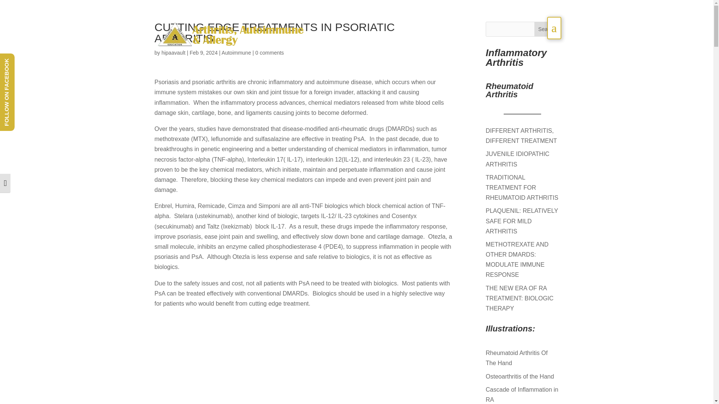  I want to click on Osteoarthritis of the Hand, so click(520, 376).